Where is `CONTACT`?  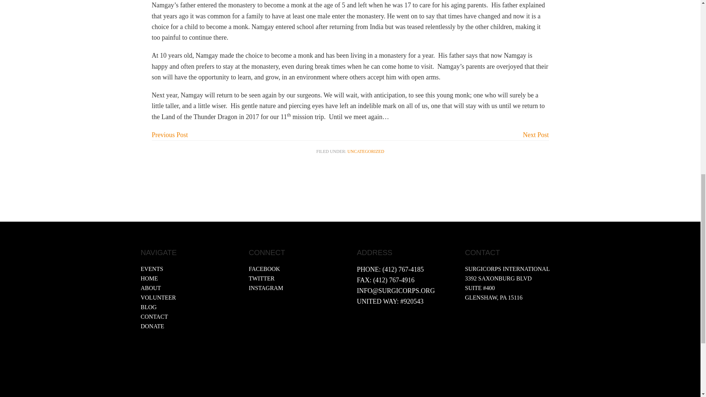
CONTACT is located at coordinates (154, 317).